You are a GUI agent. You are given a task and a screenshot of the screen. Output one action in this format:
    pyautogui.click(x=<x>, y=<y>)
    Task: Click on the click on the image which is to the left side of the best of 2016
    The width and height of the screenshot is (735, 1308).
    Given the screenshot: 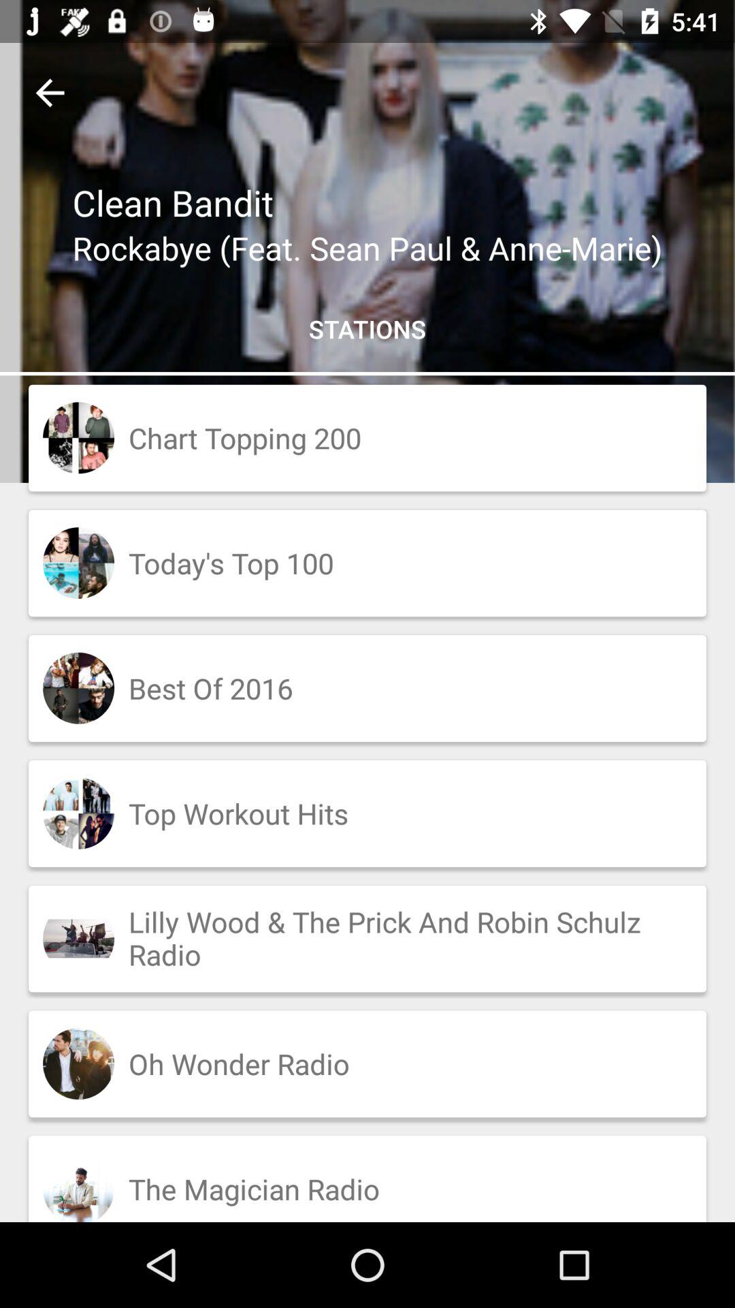 What is the action you would take?
    pyautogui.click(x=78, y=688)
    